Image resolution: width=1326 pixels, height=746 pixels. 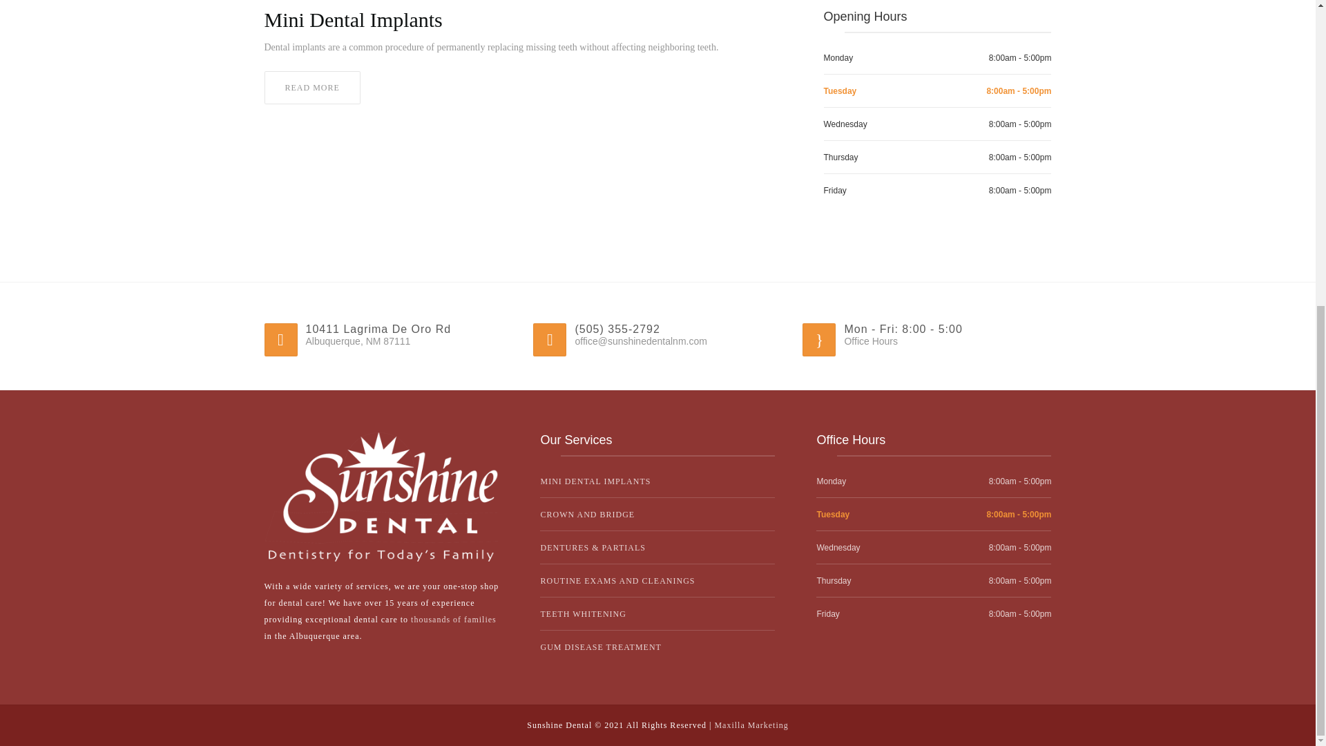 What do you see at coordinates (523, 19) in the screenshot?
I see `Mini Dental Implants` at bounding box center [523, 19].